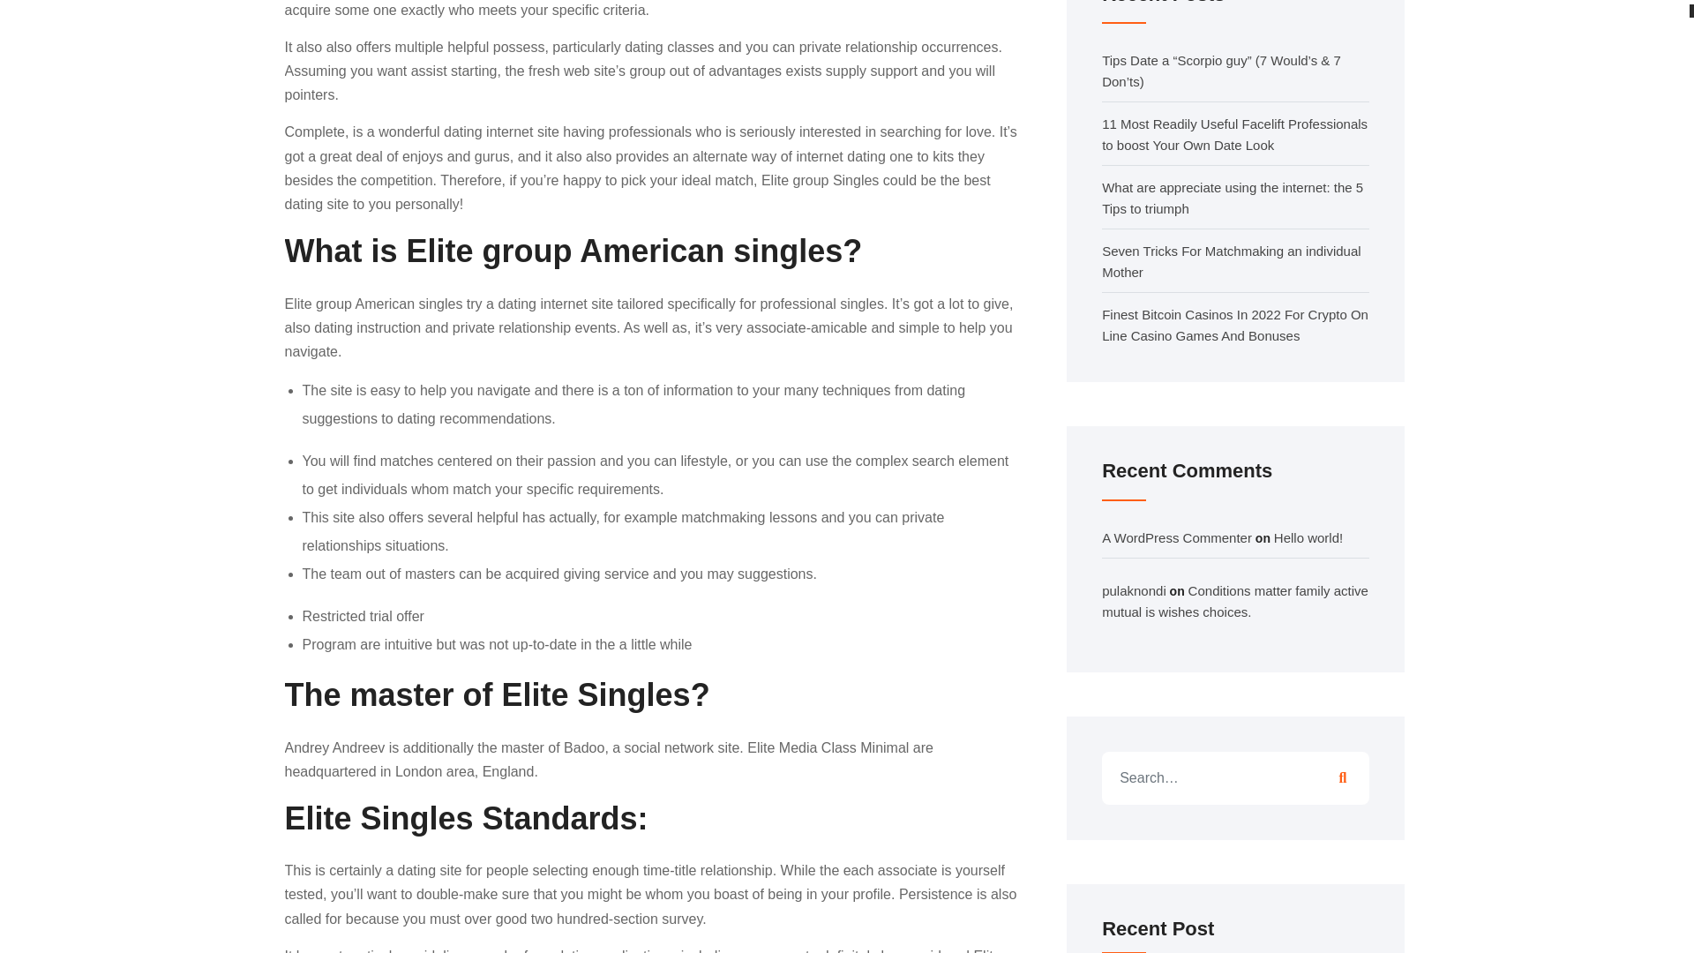 Image resolution: width=1694 pixels, height=953 pixels. Describe the element at coordinates (1135, 590) in the screenshot. I see `pulaknondi` at that location.